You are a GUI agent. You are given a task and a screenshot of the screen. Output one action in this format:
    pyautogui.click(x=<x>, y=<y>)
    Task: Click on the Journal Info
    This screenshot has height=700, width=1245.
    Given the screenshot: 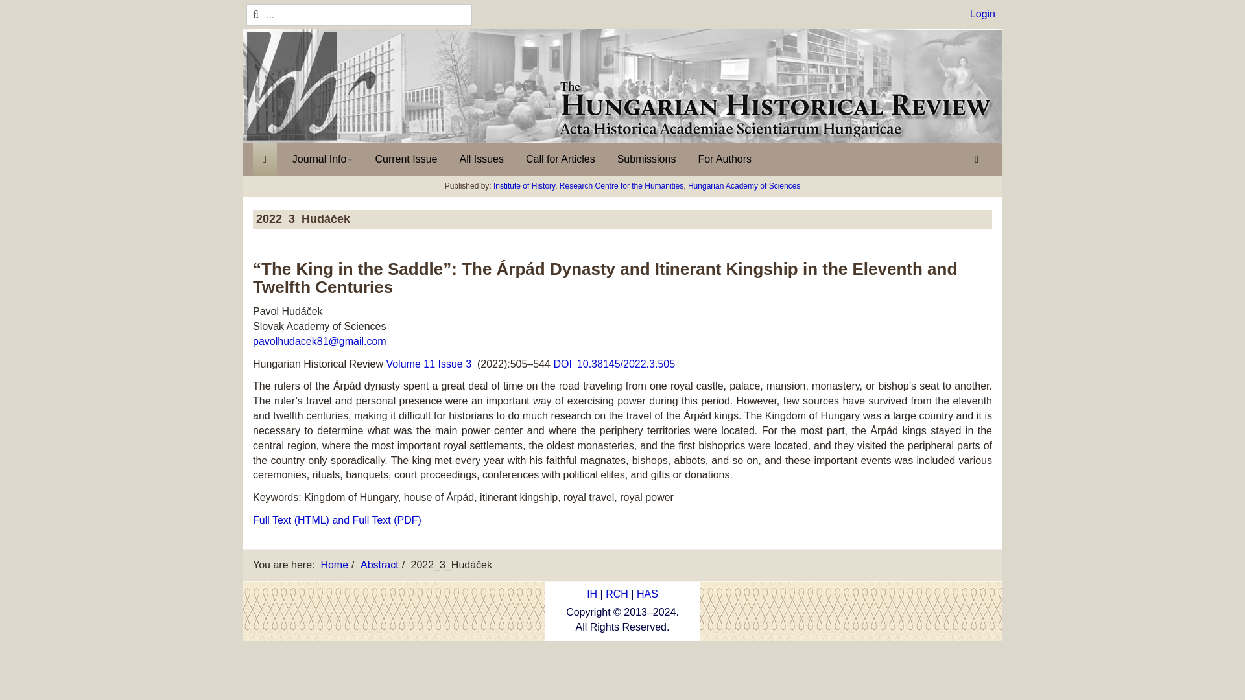 What is the action you would take?
    pyautogui.click(x=323, y=159)
    